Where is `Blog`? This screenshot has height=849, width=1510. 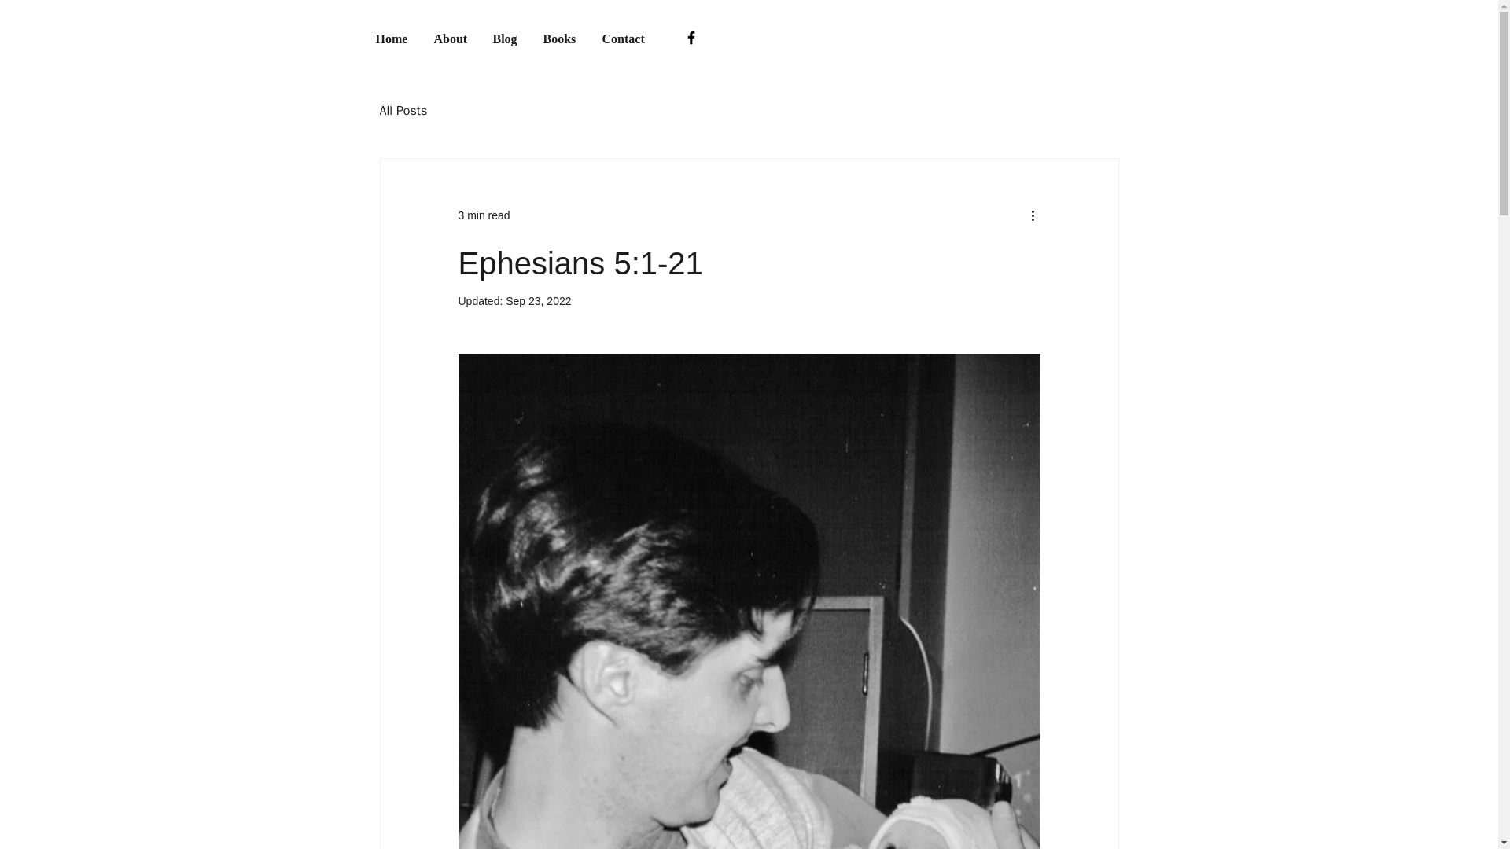
Blog is located at coordinates (506, 38).